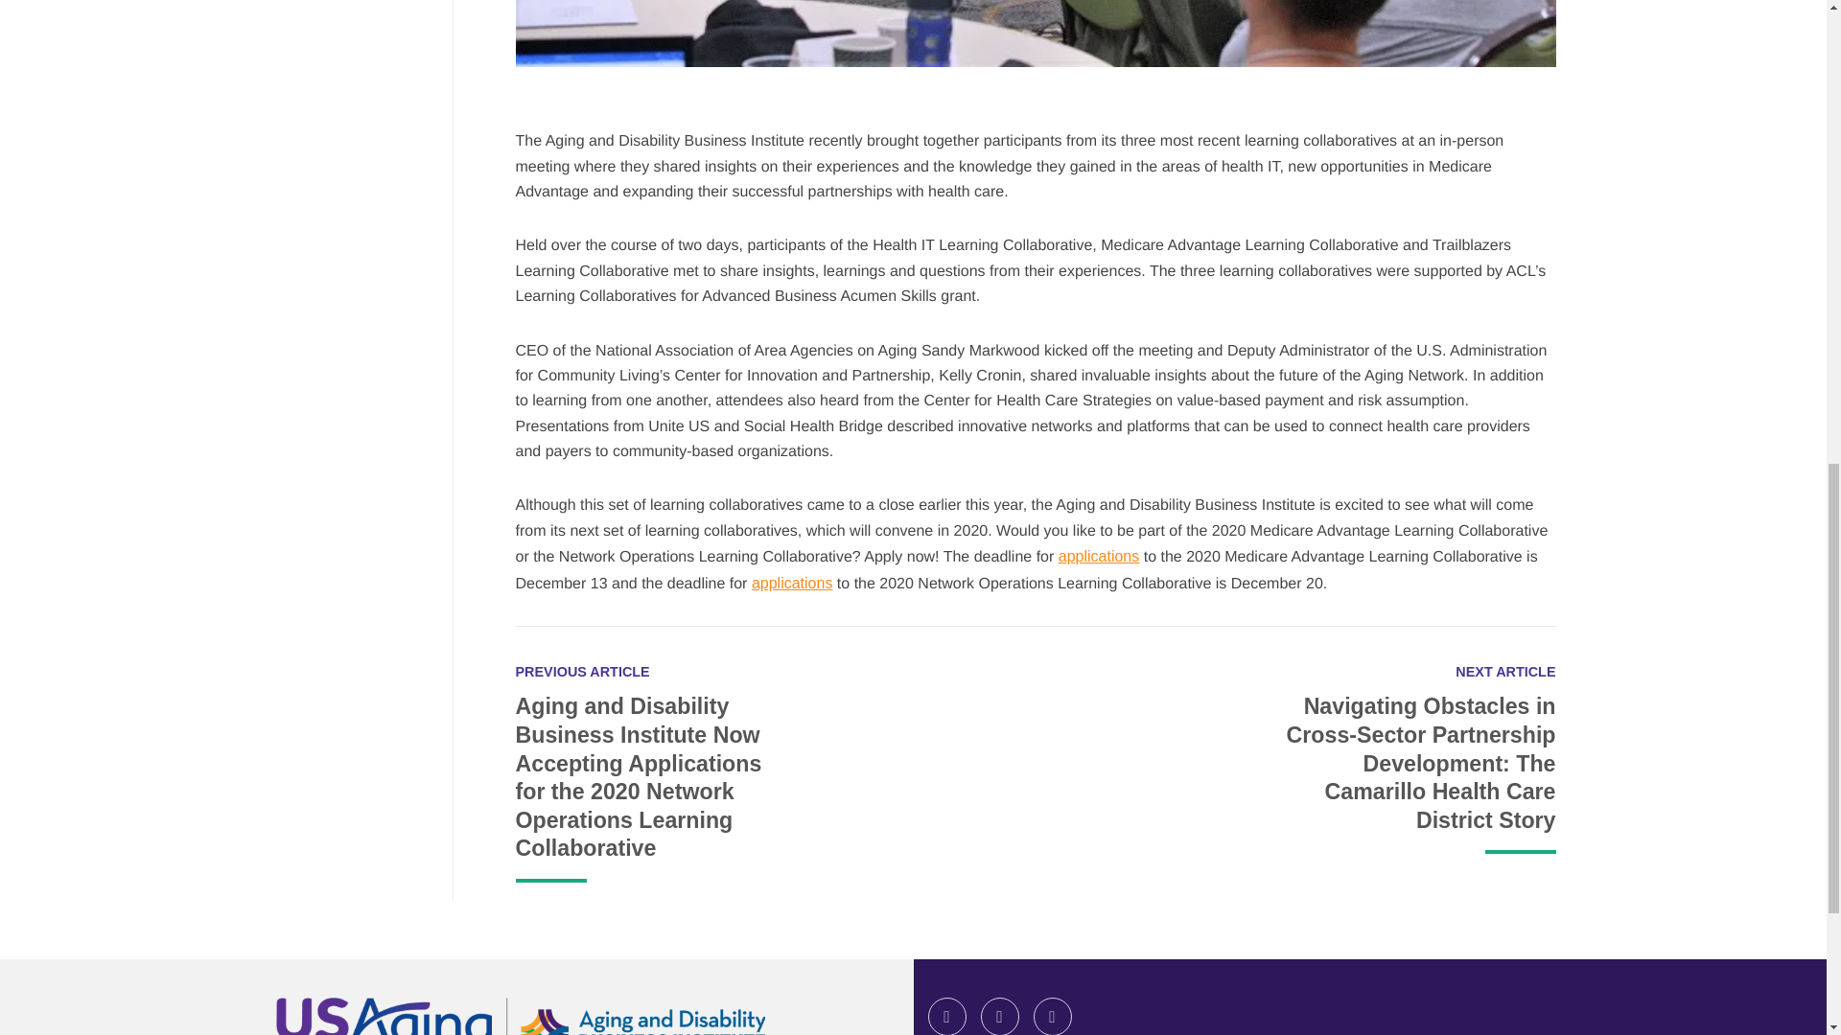 The height and width of the screenshot is (1035, 1841). Describe the element at coordinates (792, 583) in the screenshot. I see `applications` at that location.